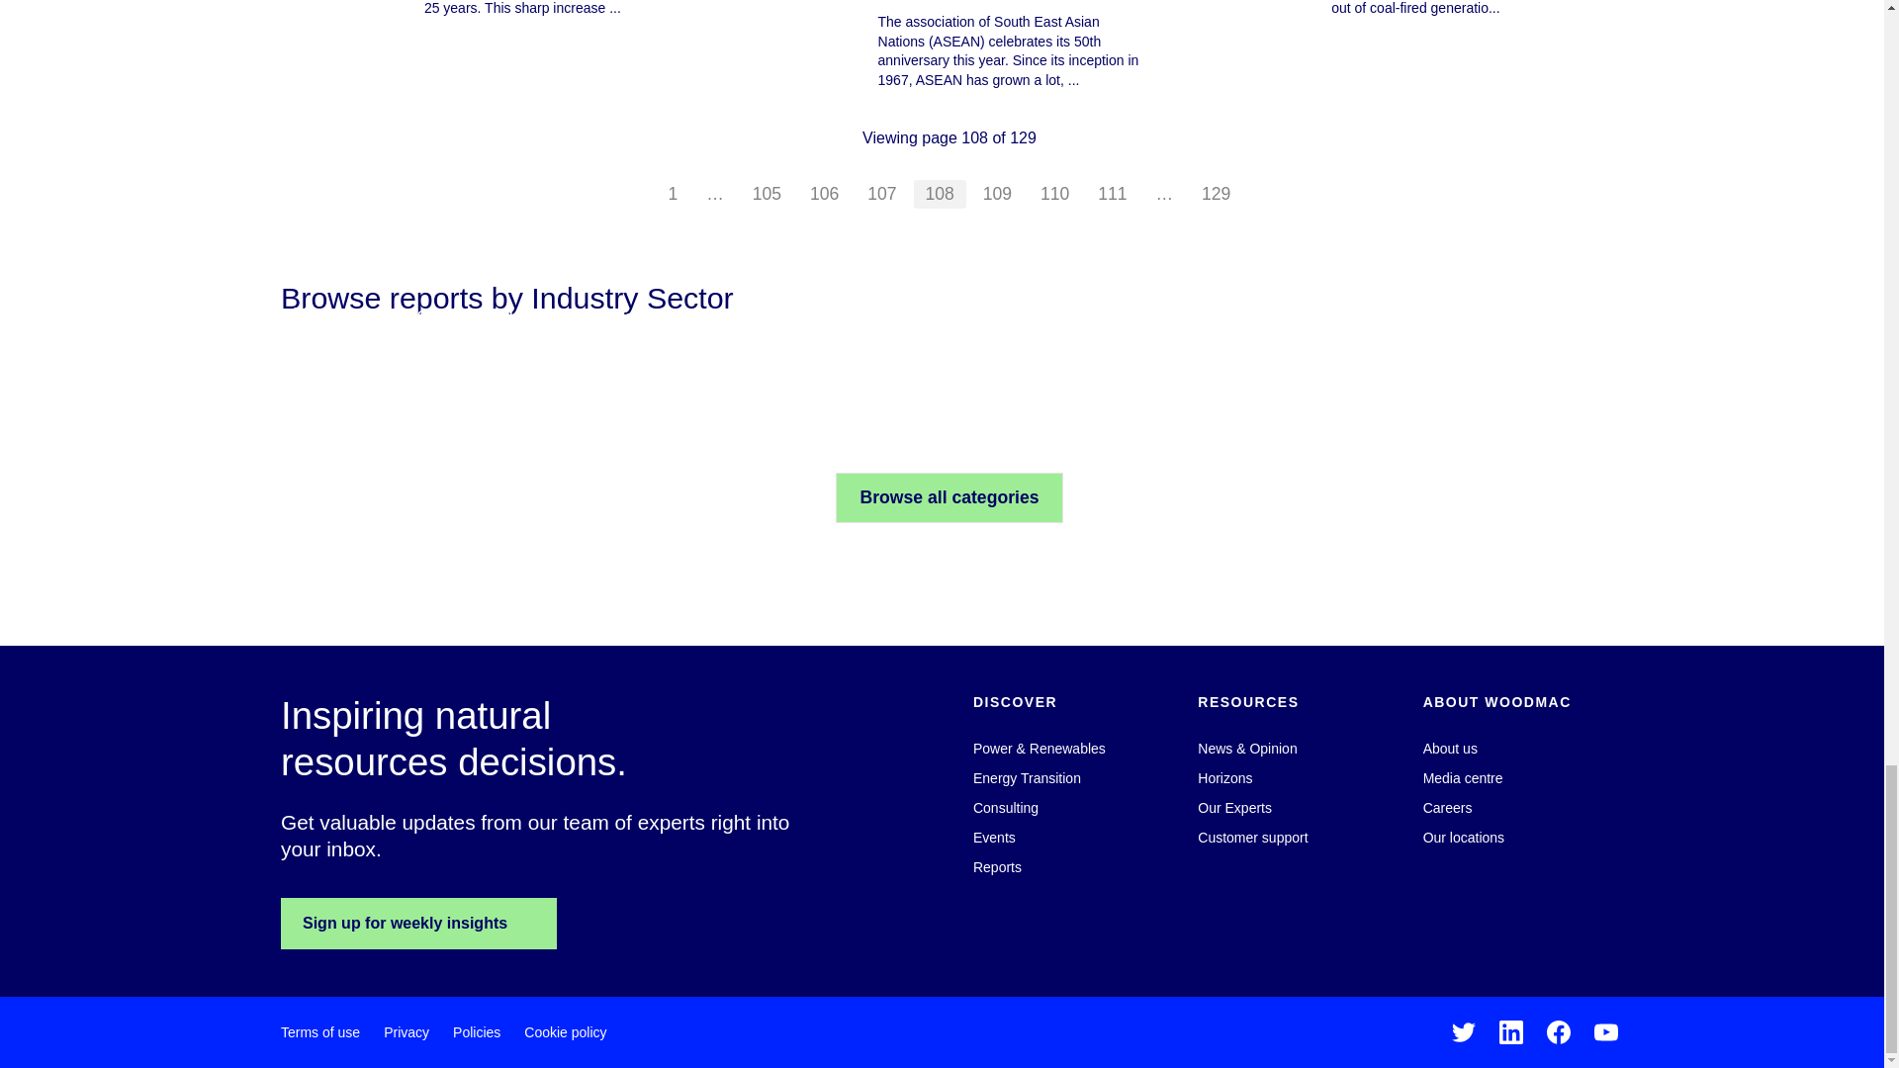  What do you see at coordinates (1463, 777) in the screenshot?
I see `Media centre` at bounding box center [1463, 777].